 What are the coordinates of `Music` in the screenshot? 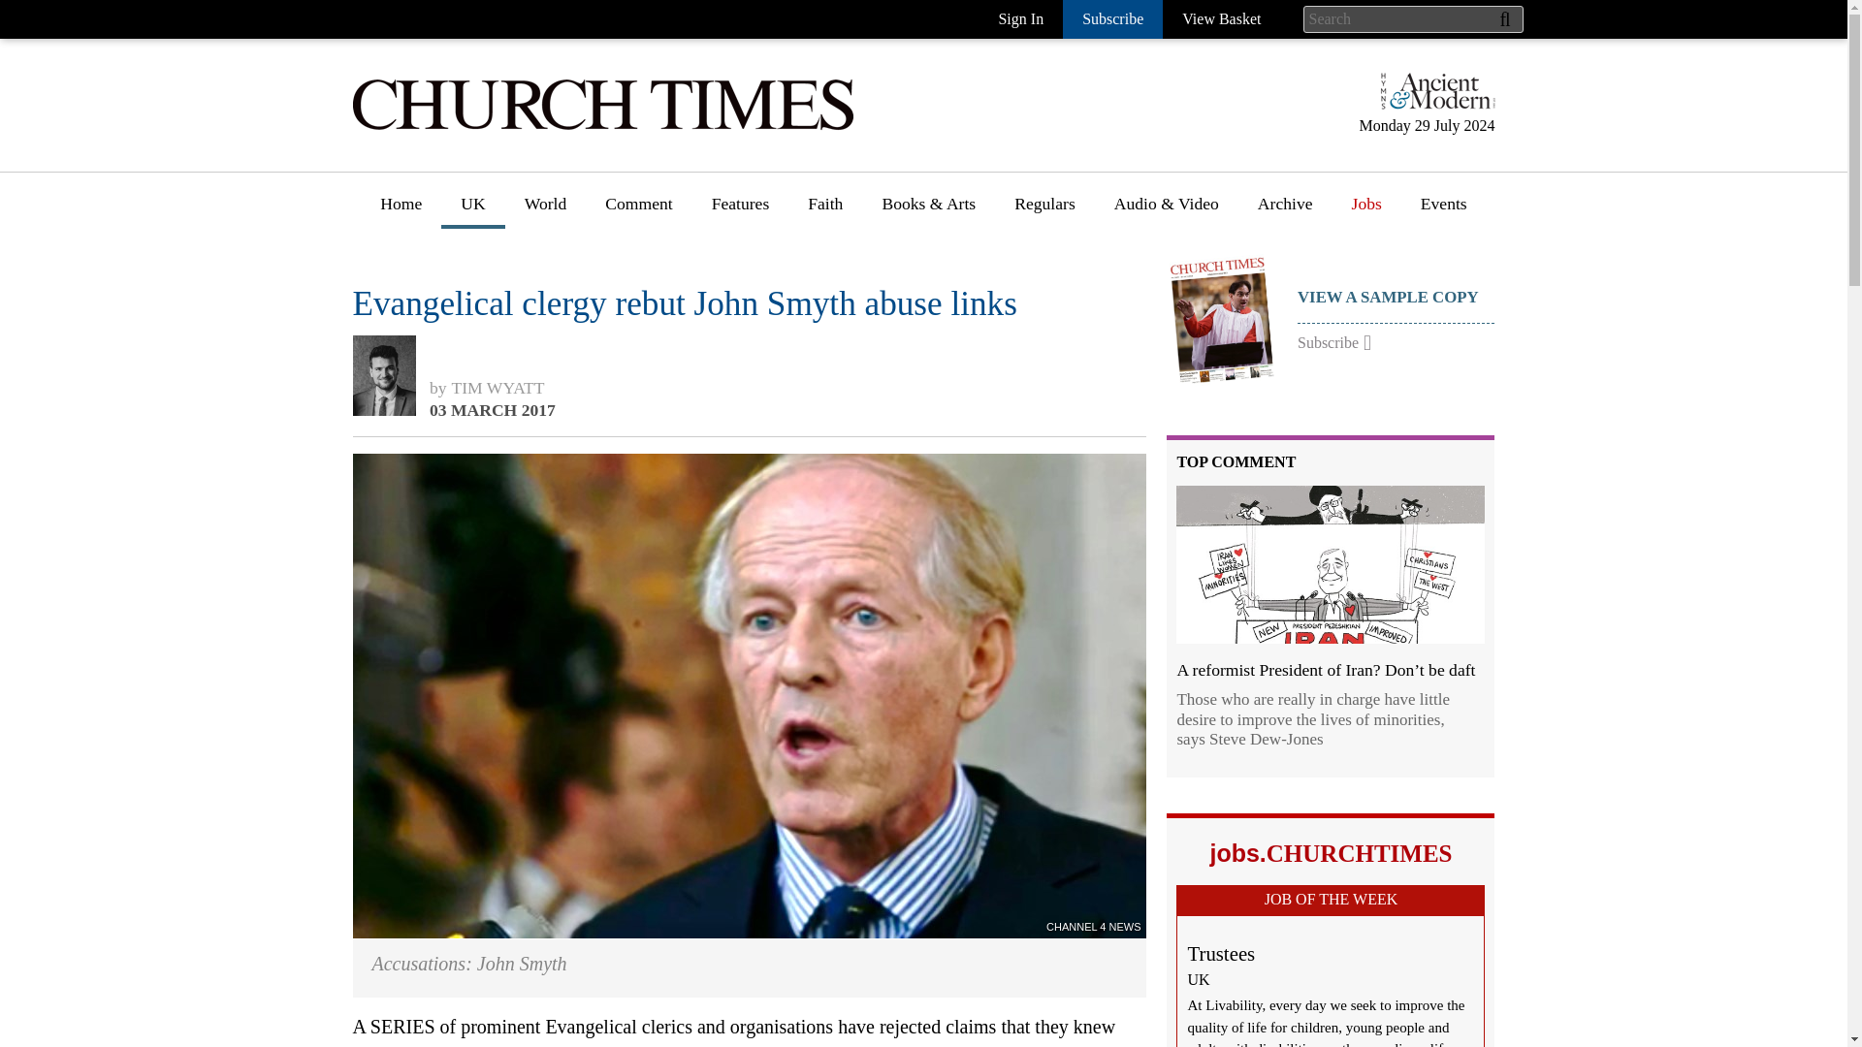 It's located at (903, 403).